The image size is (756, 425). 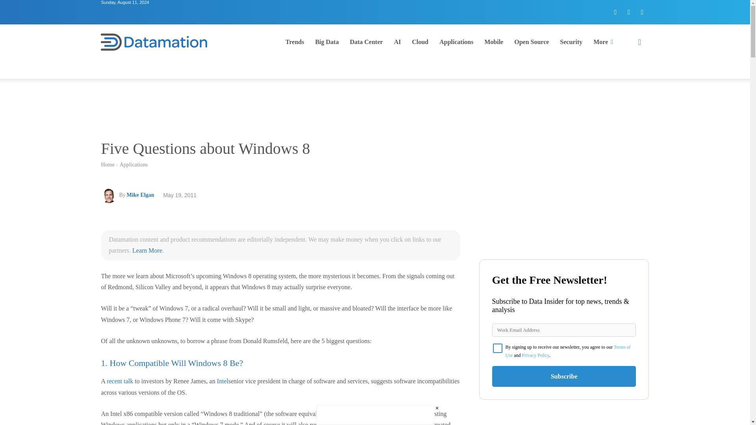 I want to click on Mike Elgan, so click(x=140, y=195).